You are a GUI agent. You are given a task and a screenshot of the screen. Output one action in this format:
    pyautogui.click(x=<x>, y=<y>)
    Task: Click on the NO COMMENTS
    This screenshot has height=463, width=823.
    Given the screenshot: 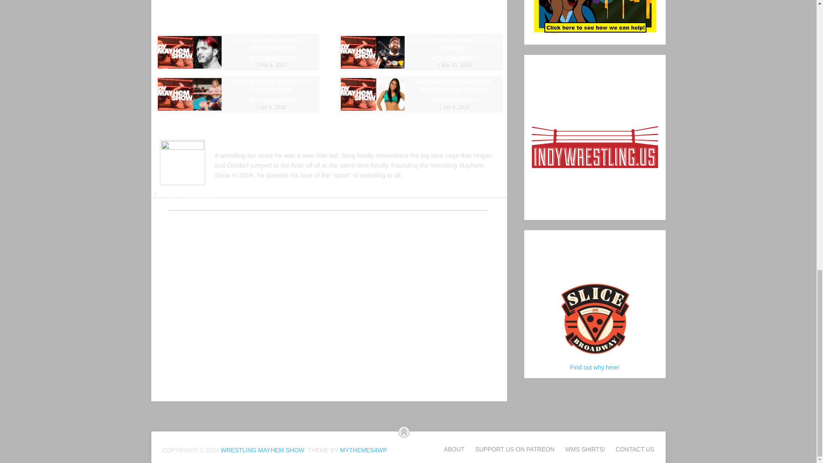 What is the action you would take?
    pyautogui.click(x=237, y=61)
    